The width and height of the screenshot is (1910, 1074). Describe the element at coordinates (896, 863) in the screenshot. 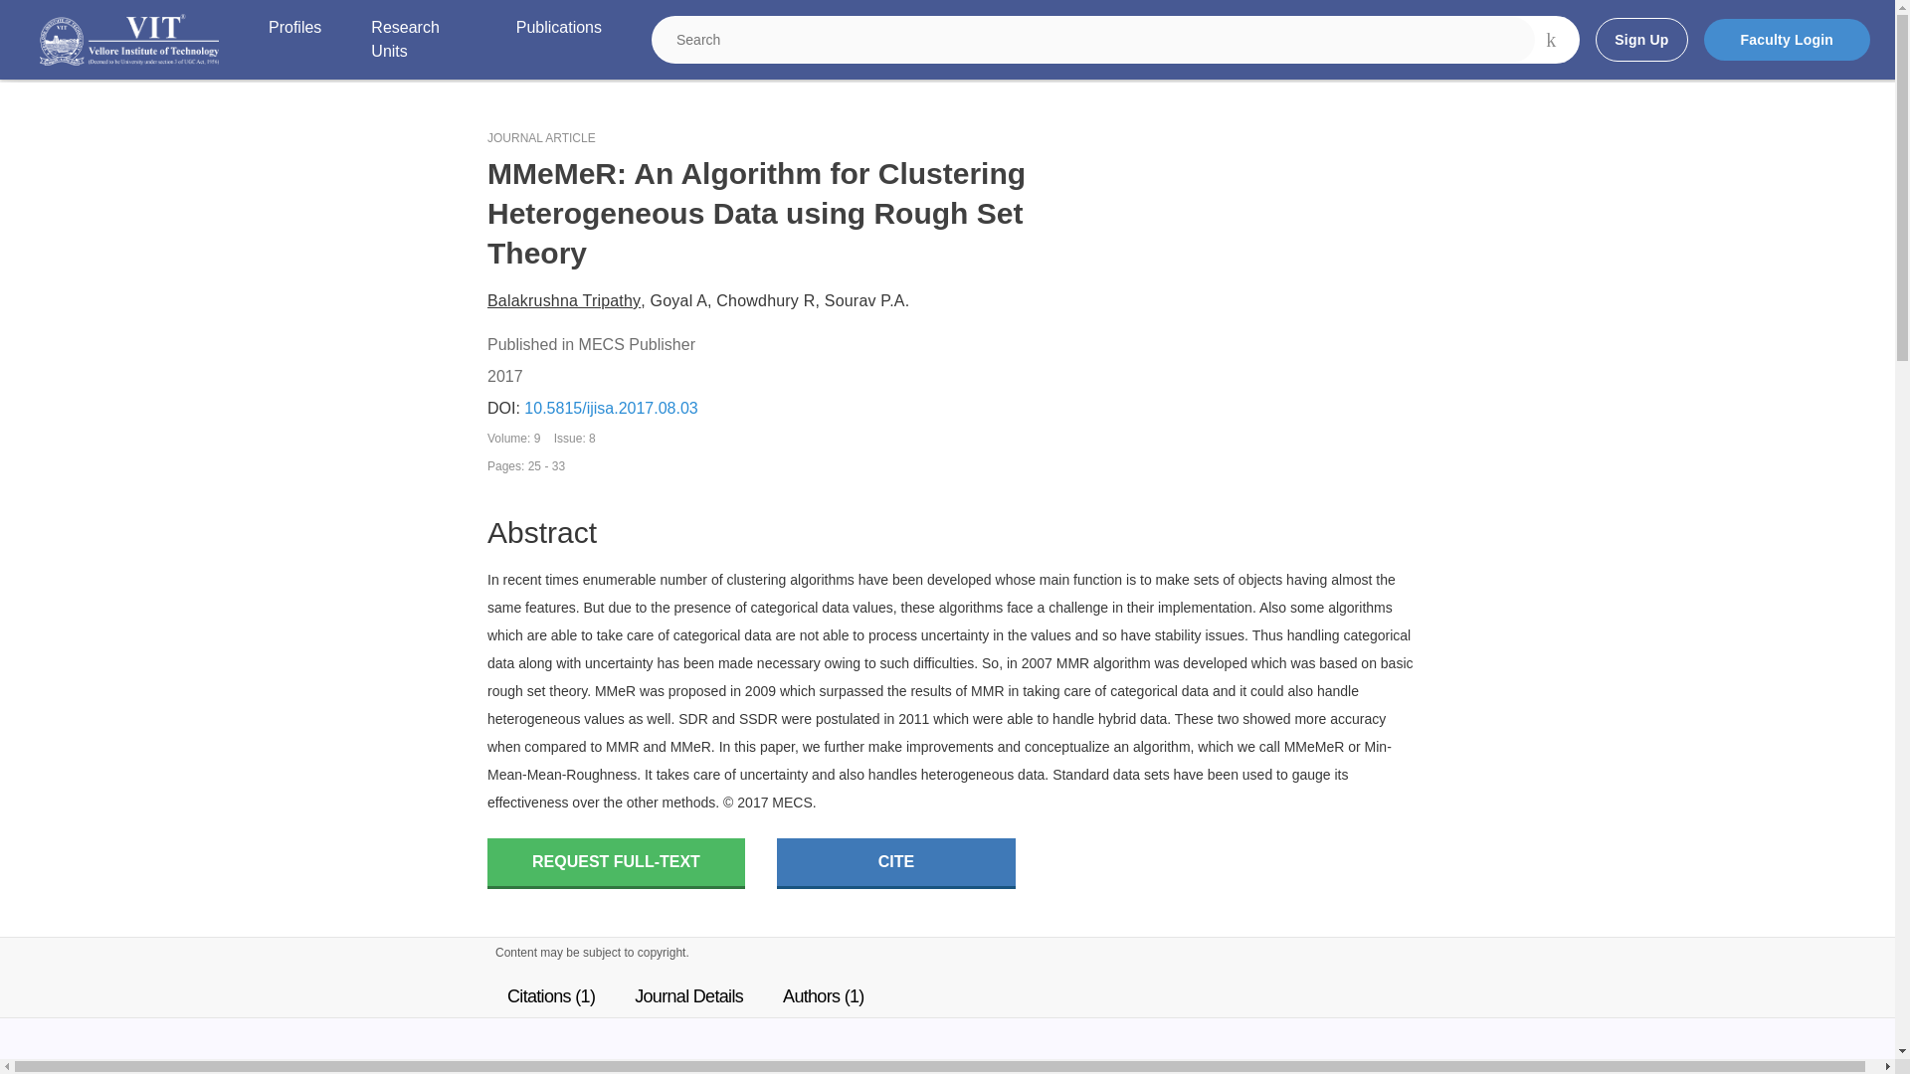

I see `CITE` at that location.